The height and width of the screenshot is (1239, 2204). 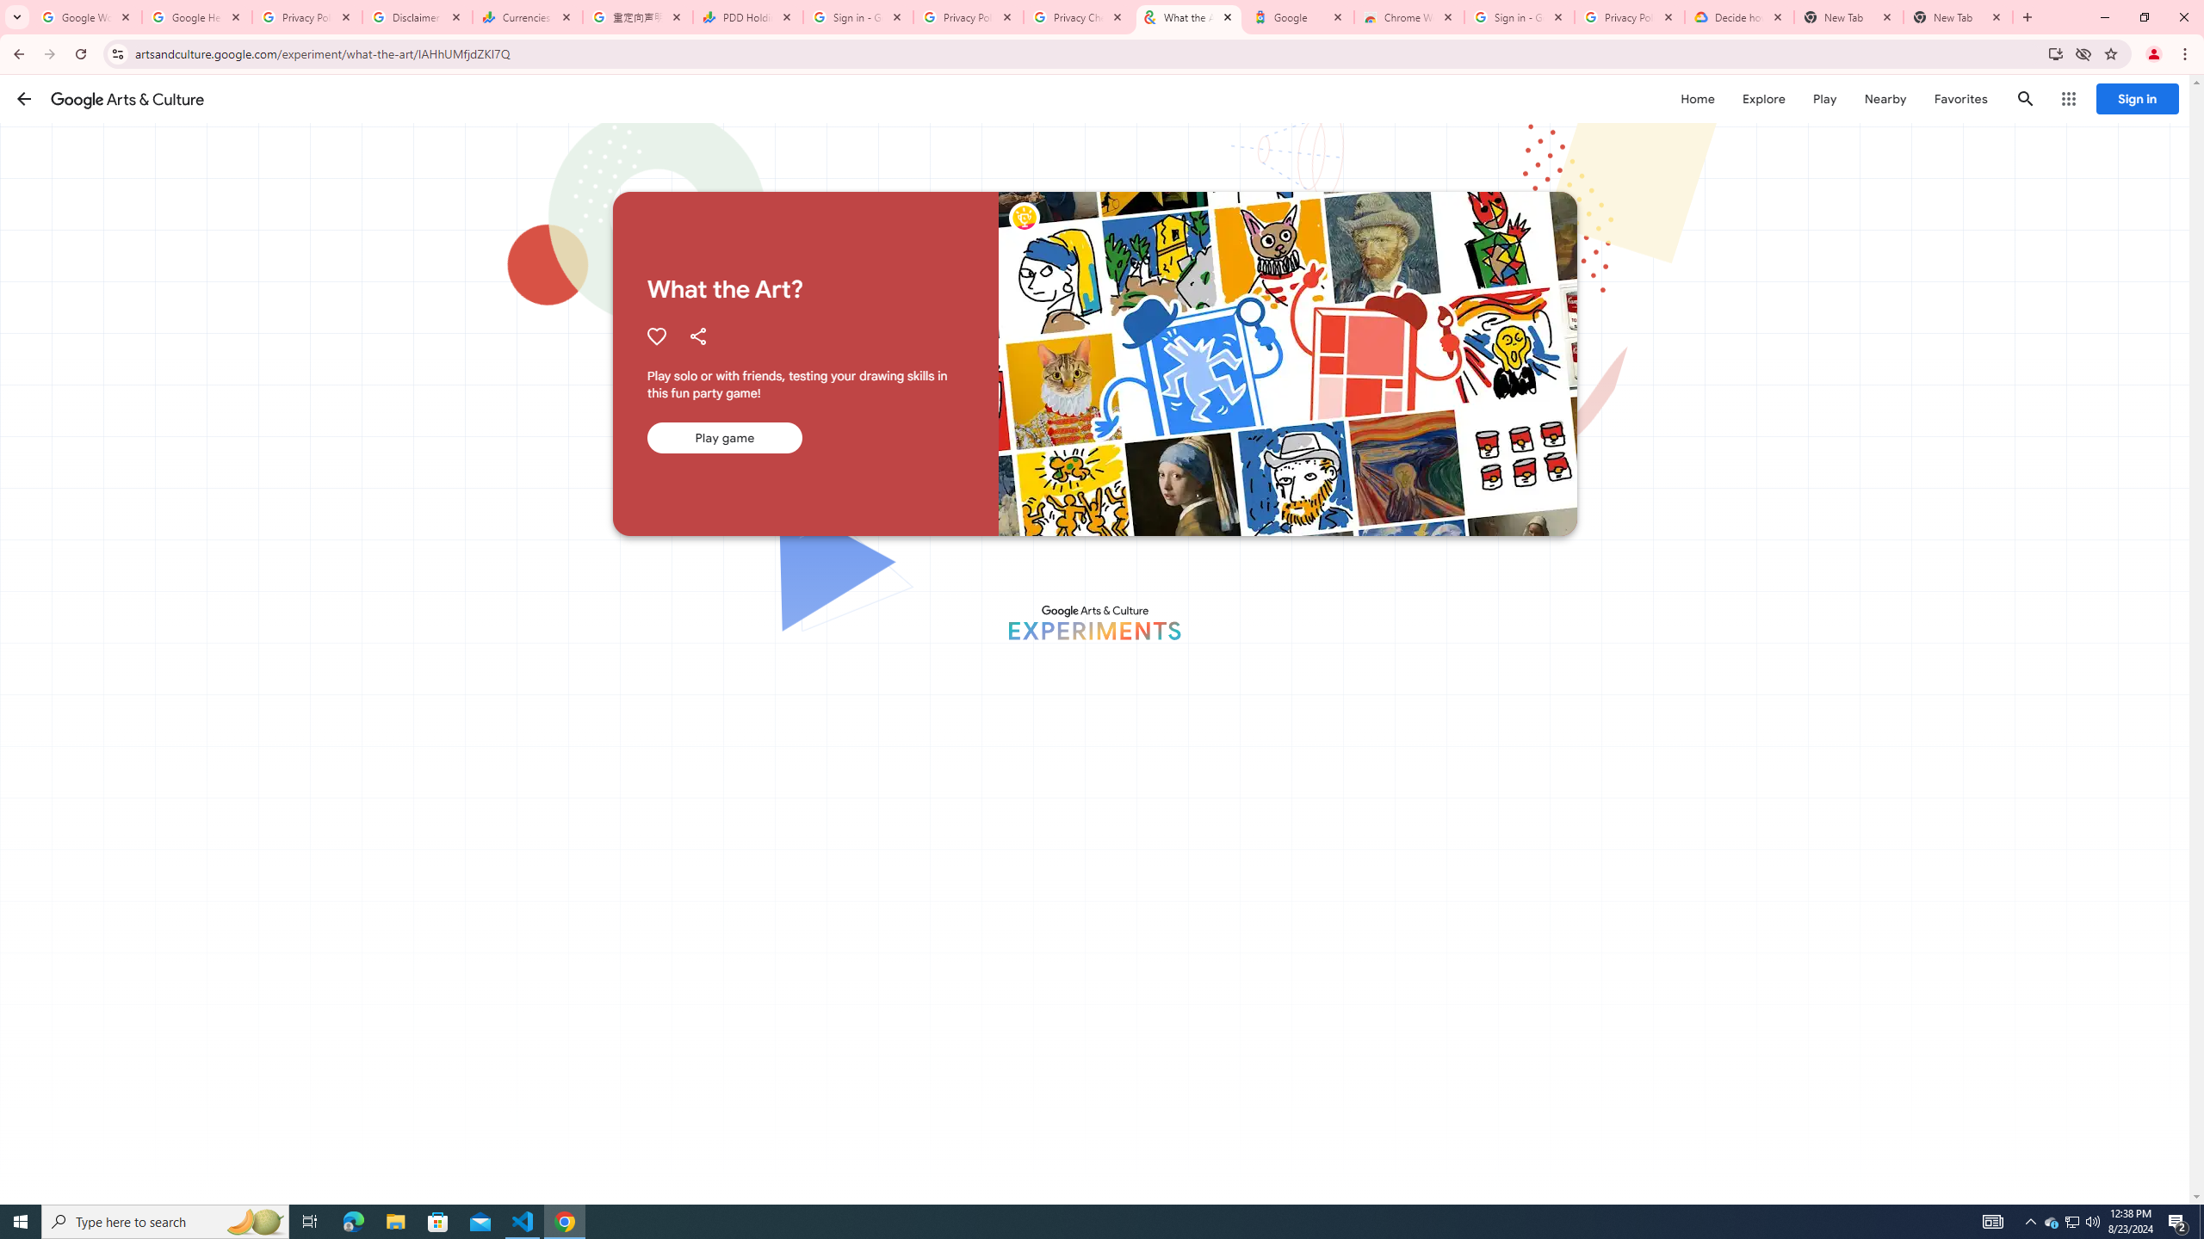 I want to click on You, so click(x=2154, y=54).